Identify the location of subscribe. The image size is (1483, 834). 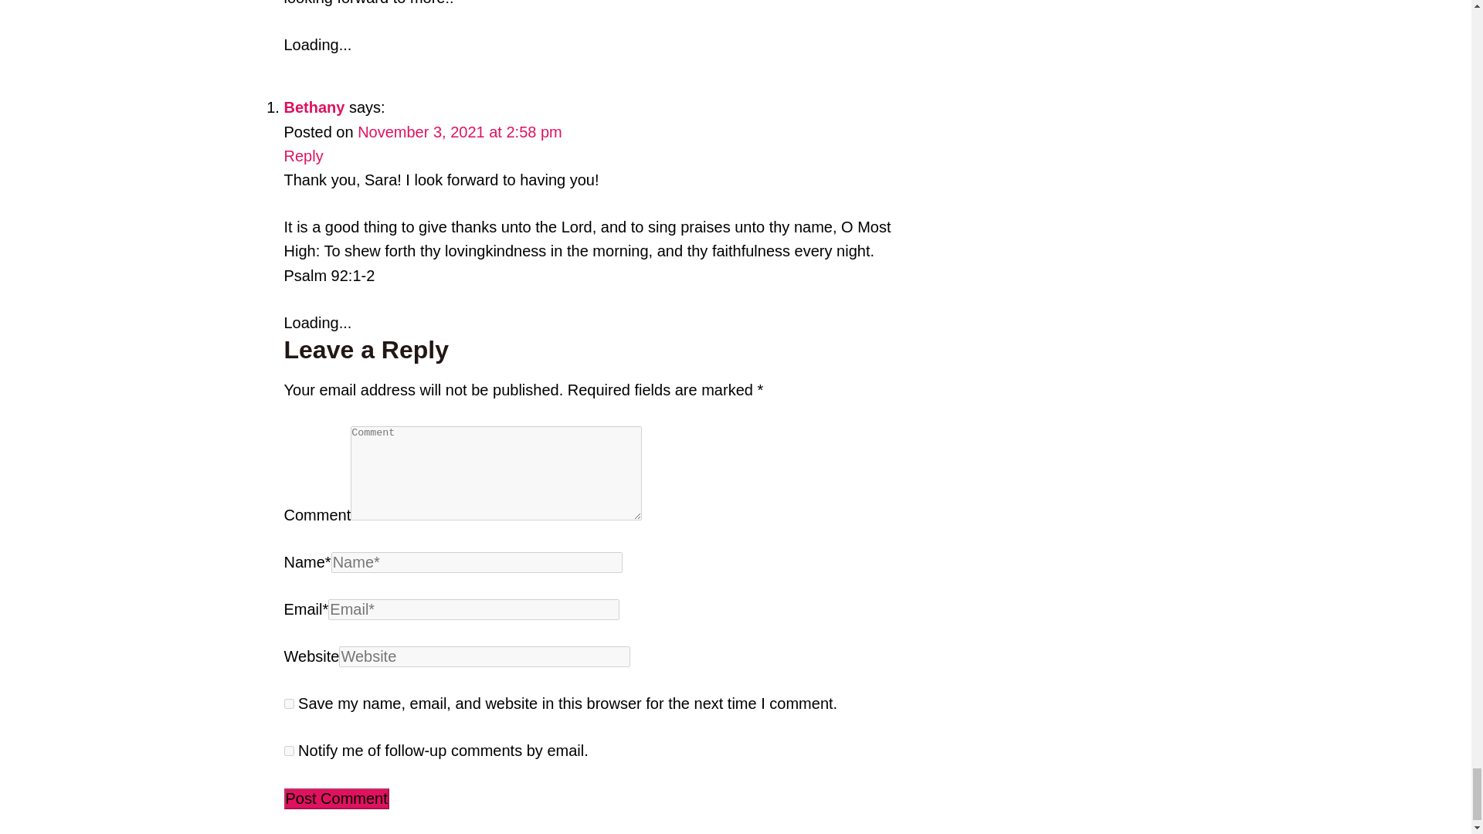
(289, 751).